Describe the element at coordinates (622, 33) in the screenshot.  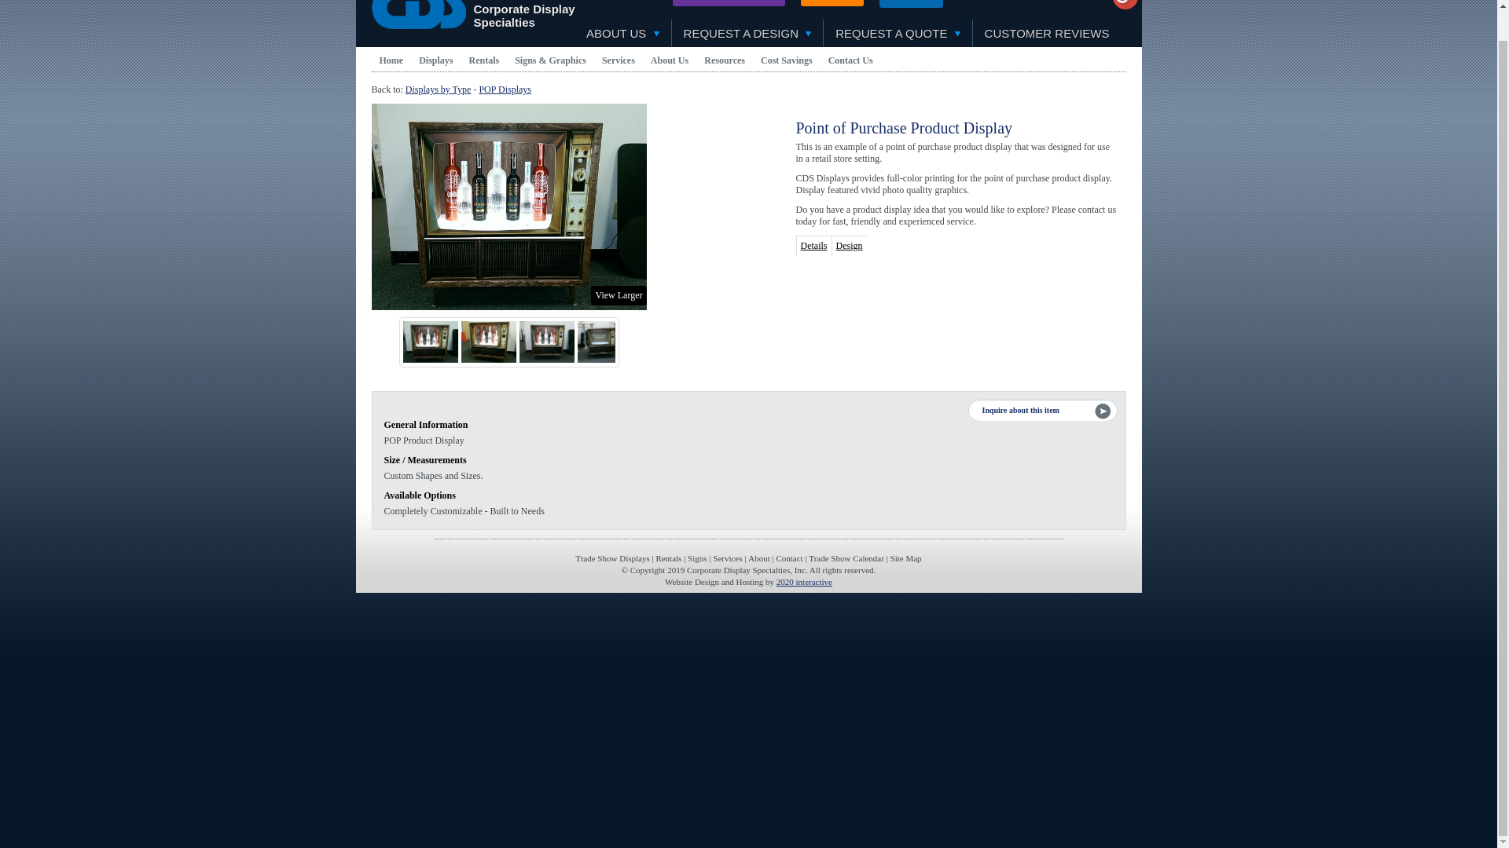
I see `ABOUT US` at that location.